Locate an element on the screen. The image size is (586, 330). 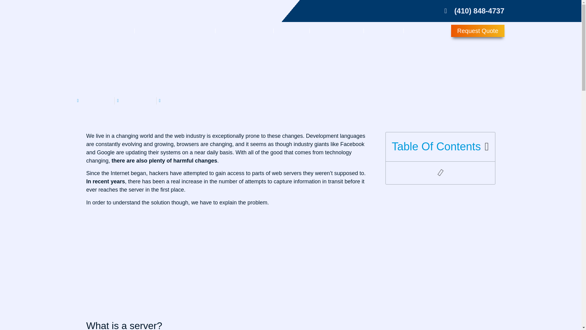
ABOUT is located at coordinates (384, 31).